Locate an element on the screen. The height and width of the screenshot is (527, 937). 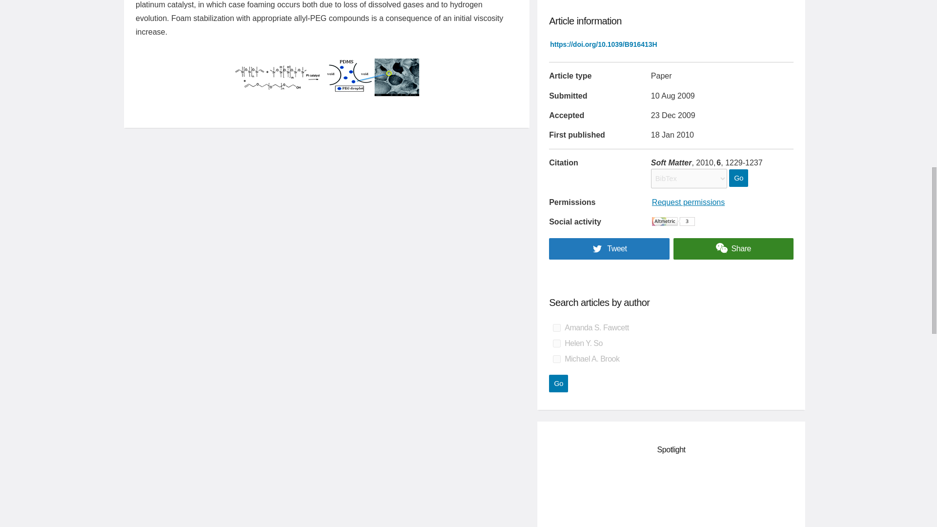
Link to landing page via DOI is located at coordinates (603, 44).